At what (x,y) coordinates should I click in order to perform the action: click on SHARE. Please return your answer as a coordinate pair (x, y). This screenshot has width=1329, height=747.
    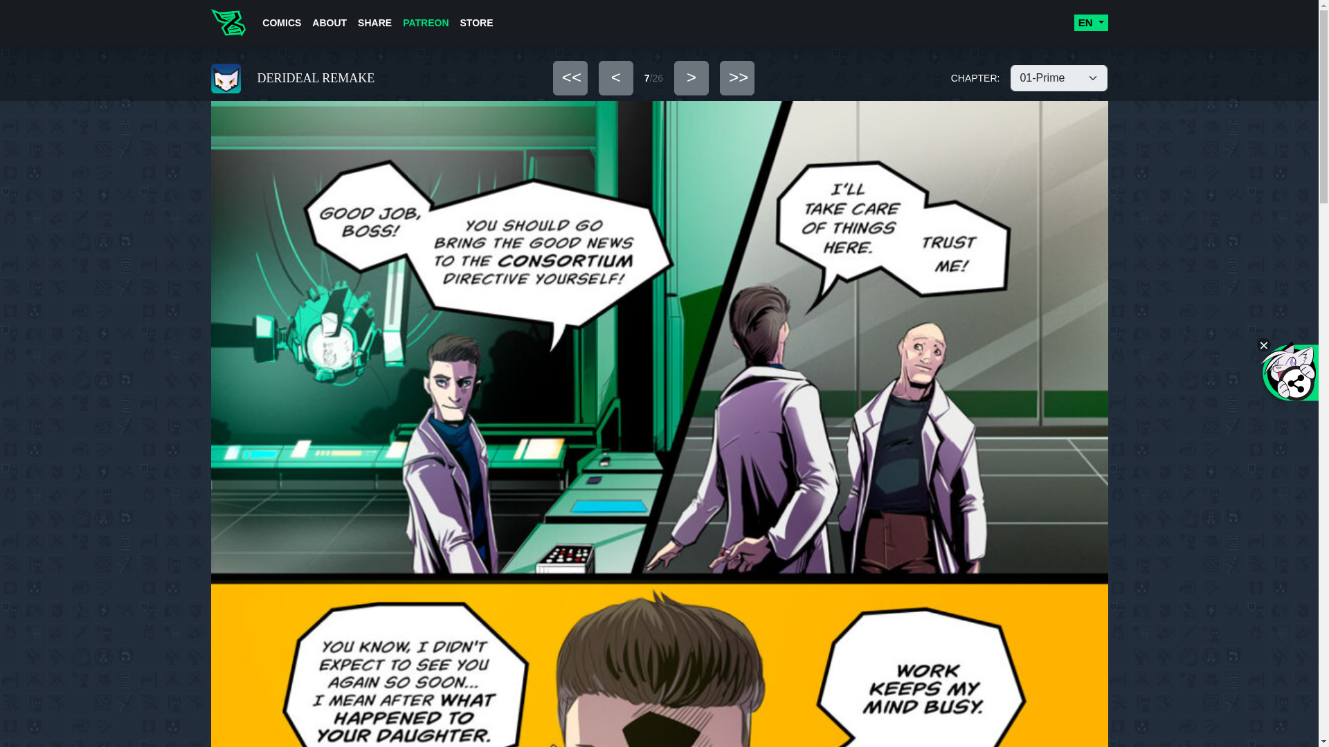
    Looking at the image, I should click on (374, 22).